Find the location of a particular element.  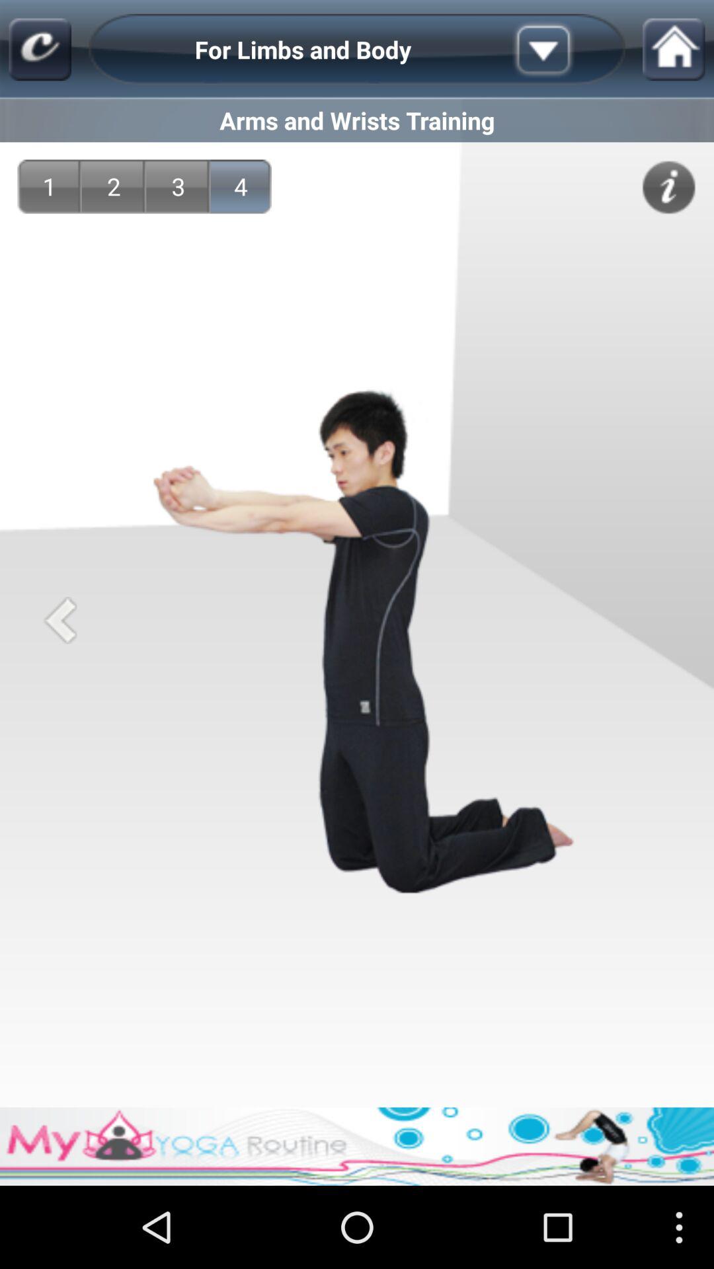

tap item to the left of the 2 is located at coordinates (49, 186).